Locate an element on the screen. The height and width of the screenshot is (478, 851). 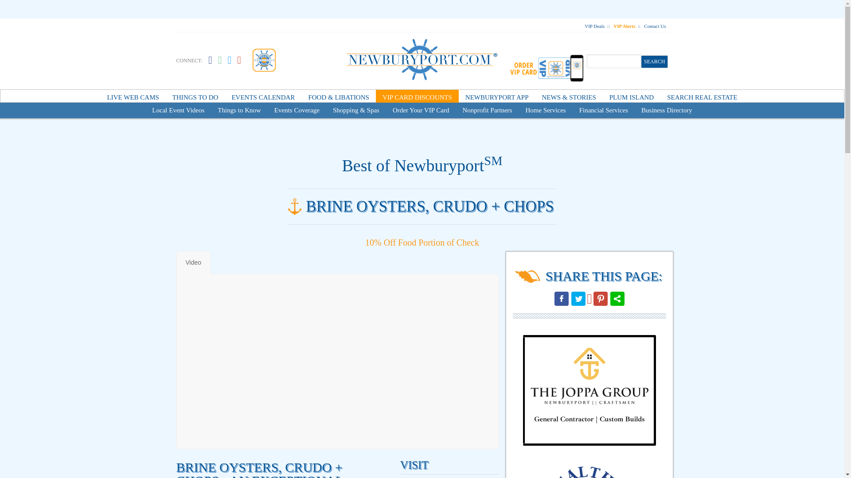
Events Coverage is located at coordinates (297, 110).